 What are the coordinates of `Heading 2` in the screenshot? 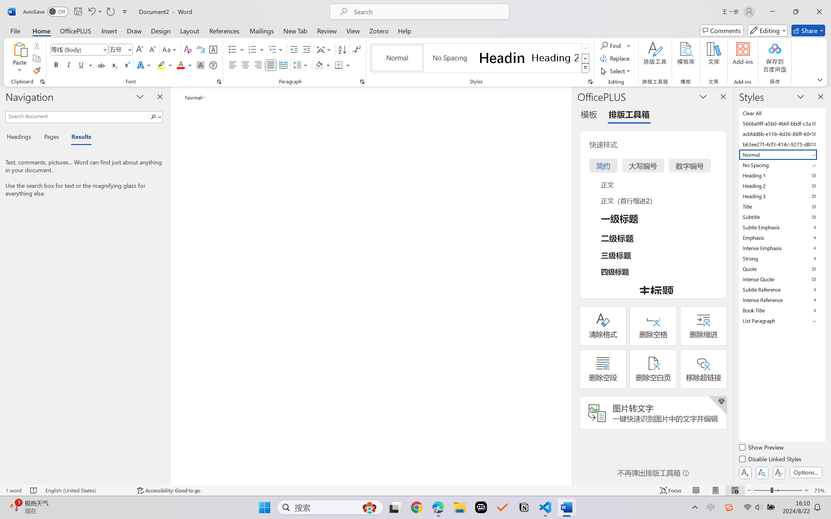 It's located at (555, 58).